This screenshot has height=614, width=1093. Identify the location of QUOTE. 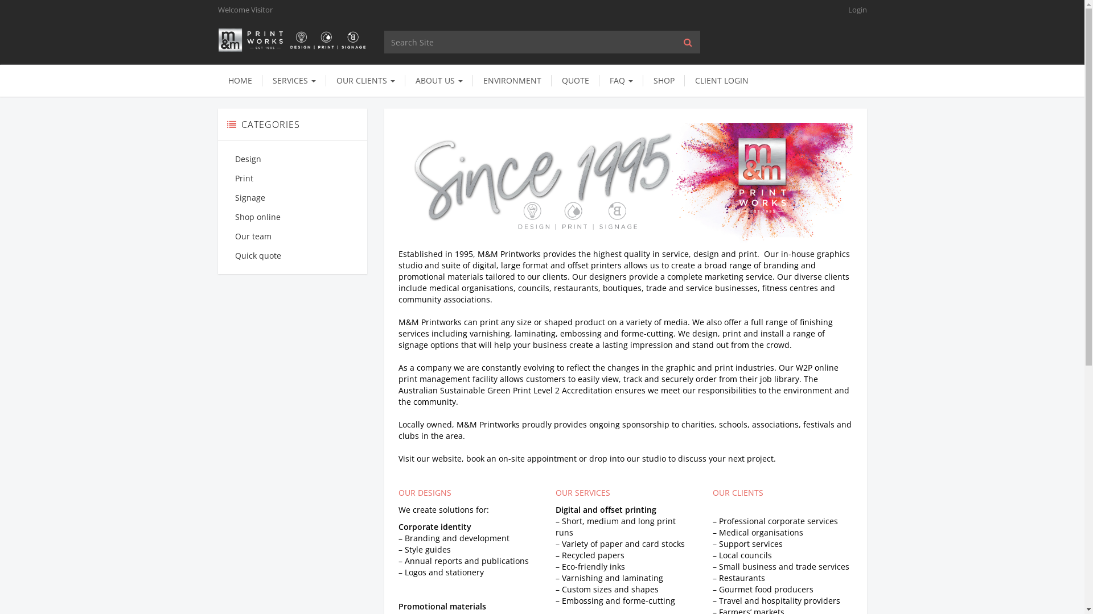
(575, 81).